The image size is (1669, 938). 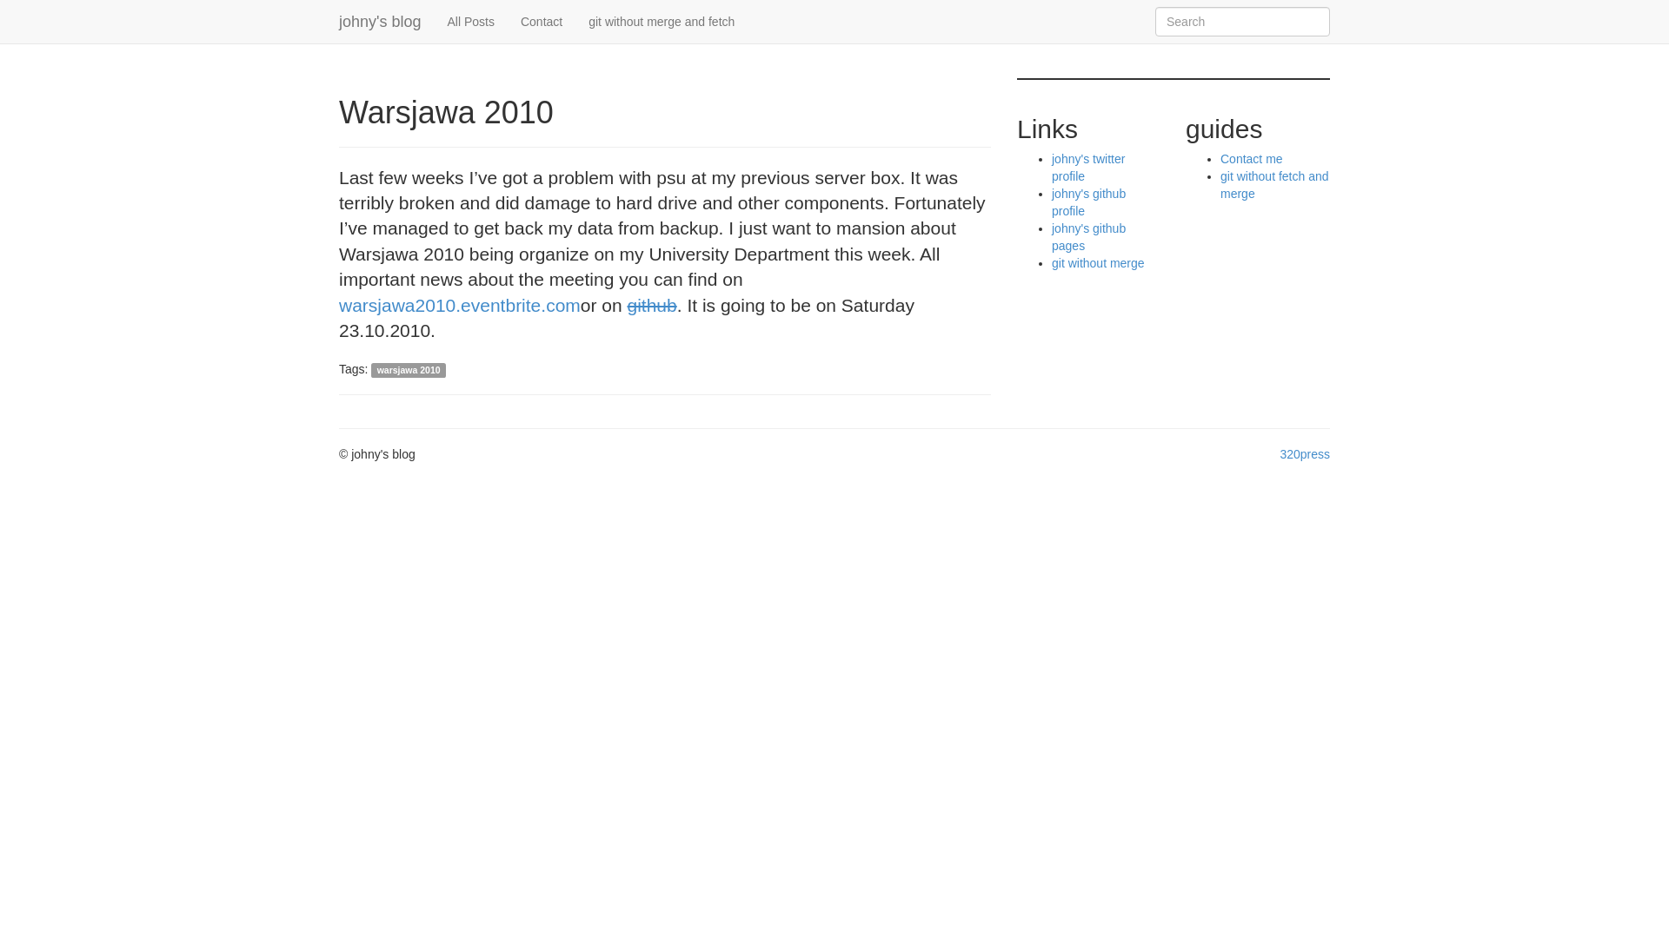 I want to click on Contact, so click(x=541, y=21).